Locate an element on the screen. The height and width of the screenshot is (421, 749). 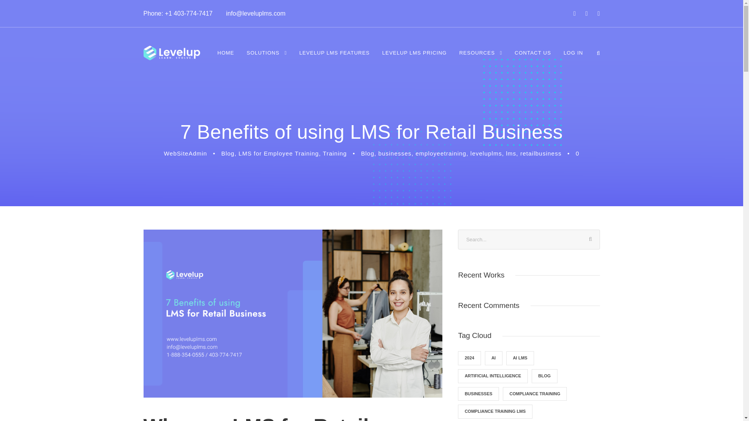
RESOURCES is located at coordinates (480, 58).